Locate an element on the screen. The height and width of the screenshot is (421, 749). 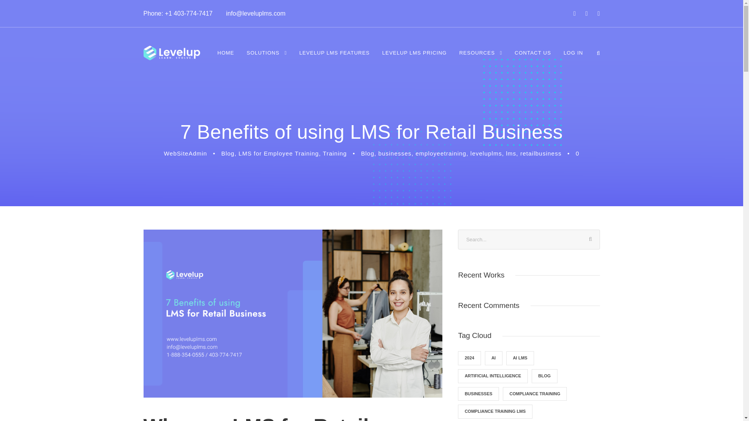
RESOURCES is located at coordinates (480, 58).